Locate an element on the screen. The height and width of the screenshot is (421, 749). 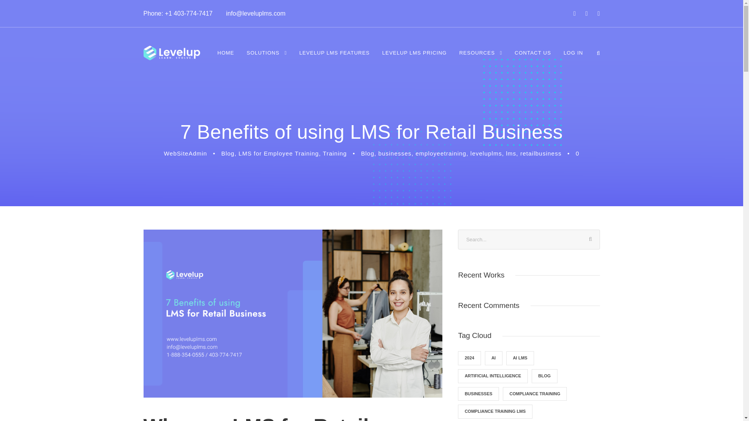
RESOURCES is located at coordinates (480, 58).